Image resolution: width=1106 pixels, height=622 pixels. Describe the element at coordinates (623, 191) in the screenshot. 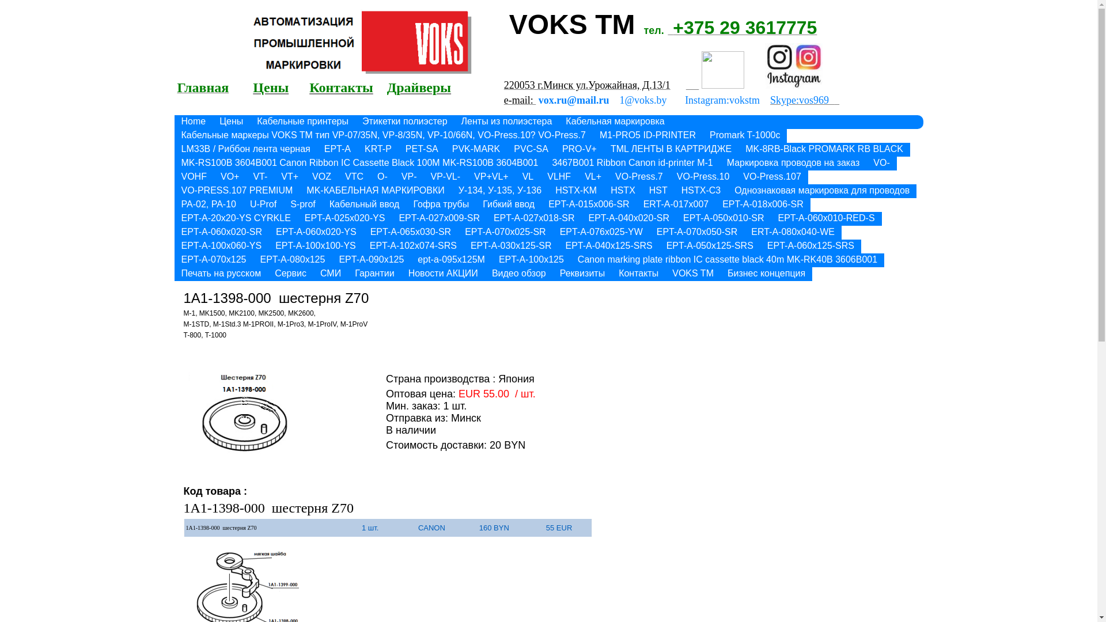

I see `HSTX` at that location.